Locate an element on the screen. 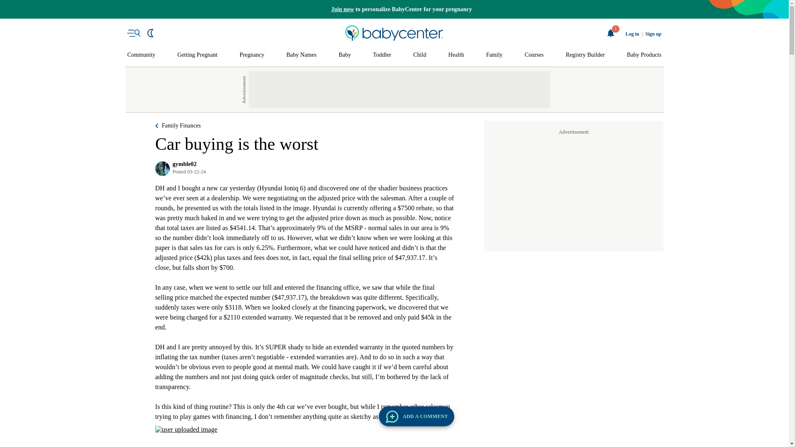 This screenshot has width=795, height=447. Courses is located at coordinates (534, 55).